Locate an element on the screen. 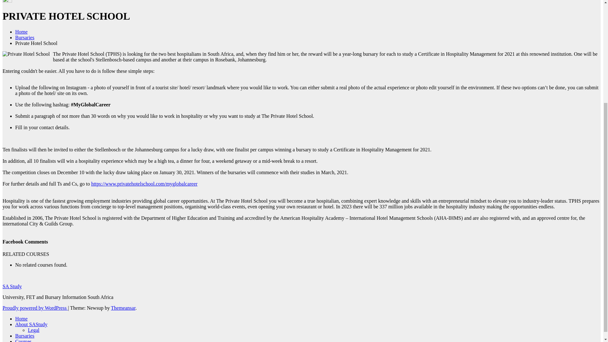 The width and height of the screenshot is (608, 342). Legal is located at coordinates (34, 330).